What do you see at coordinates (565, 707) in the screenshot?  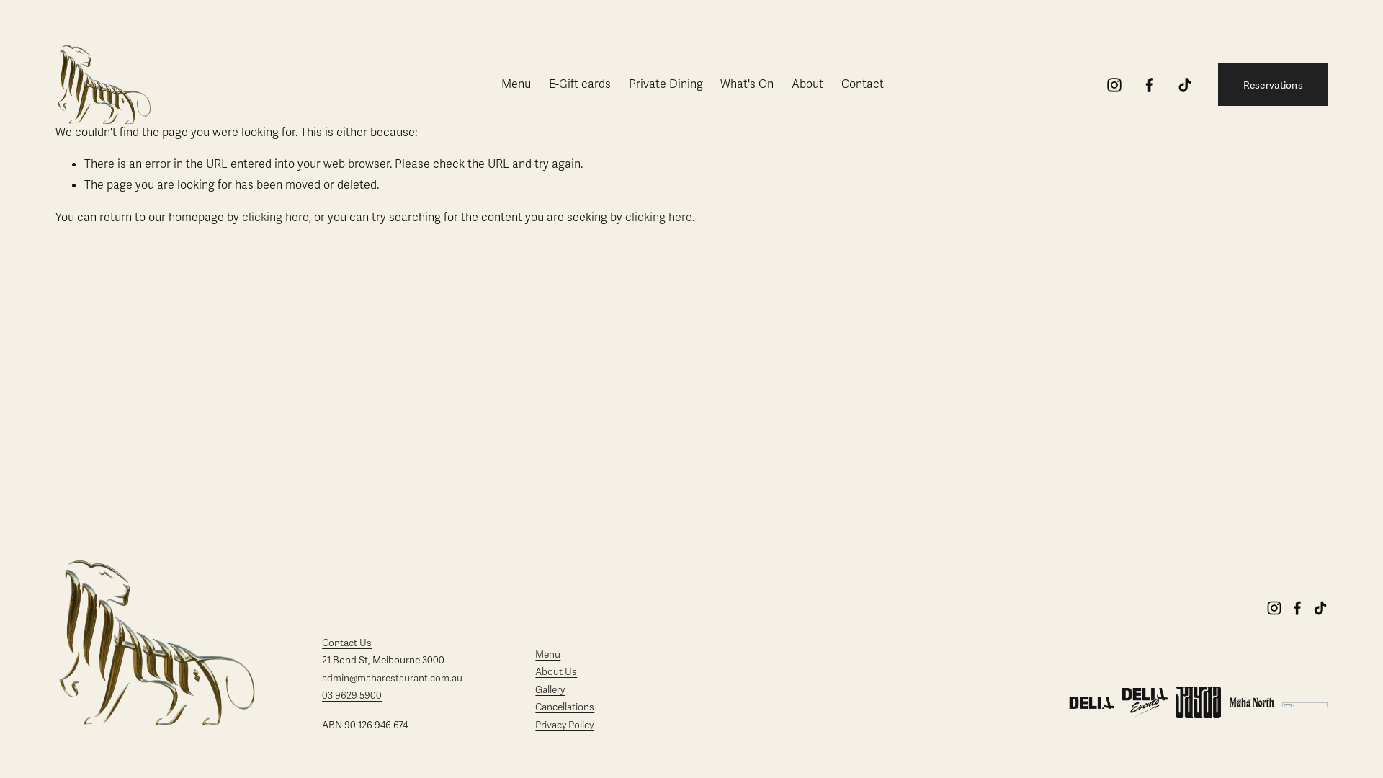 I see `Cancellations` at bounding box center [565, 707].